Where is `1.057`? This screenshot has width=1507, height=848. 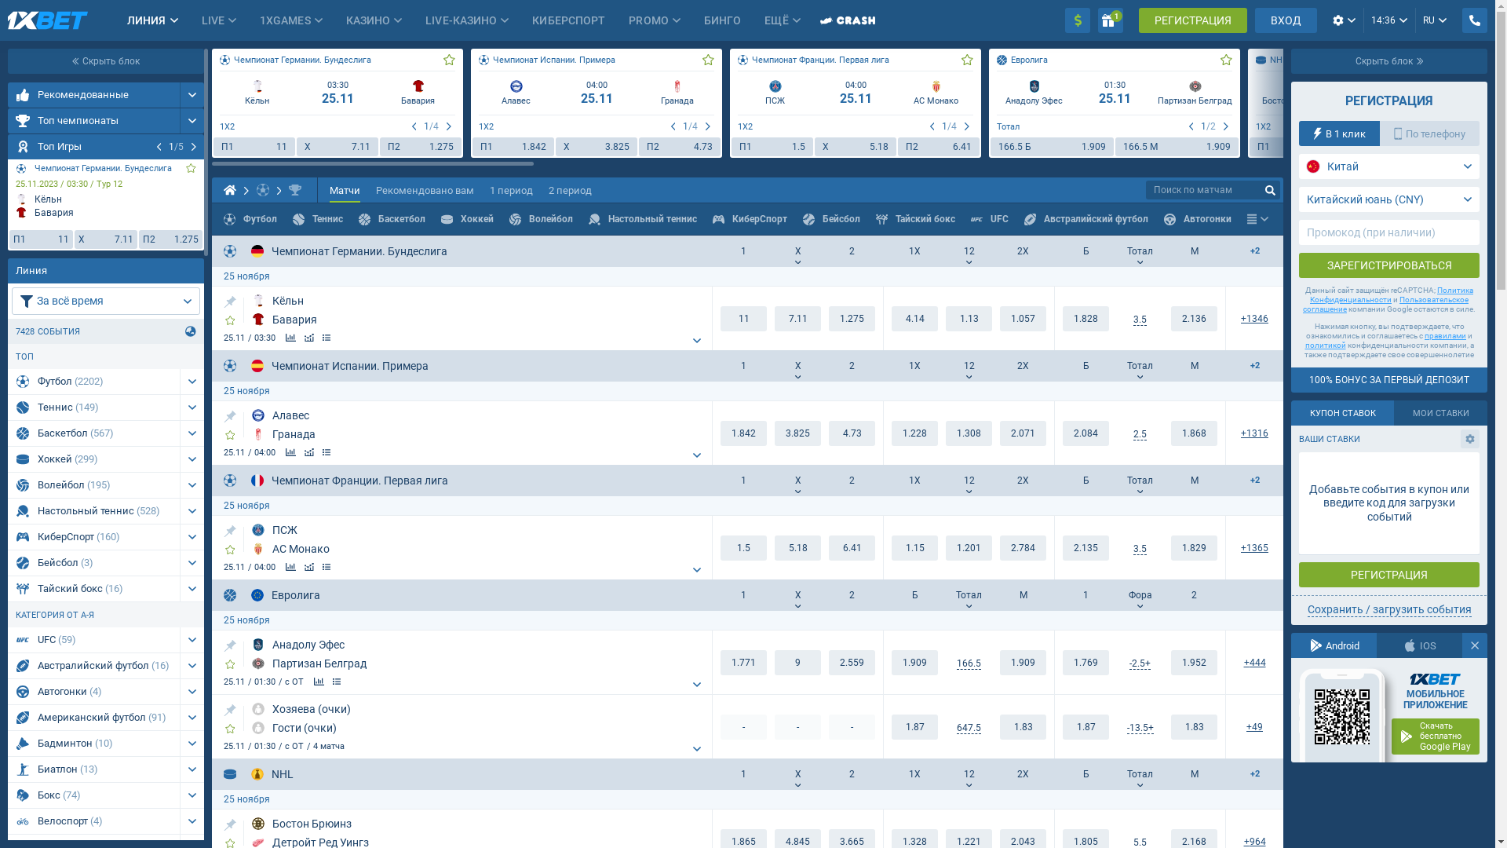
1.057 is located at coordinates (1024, 319).